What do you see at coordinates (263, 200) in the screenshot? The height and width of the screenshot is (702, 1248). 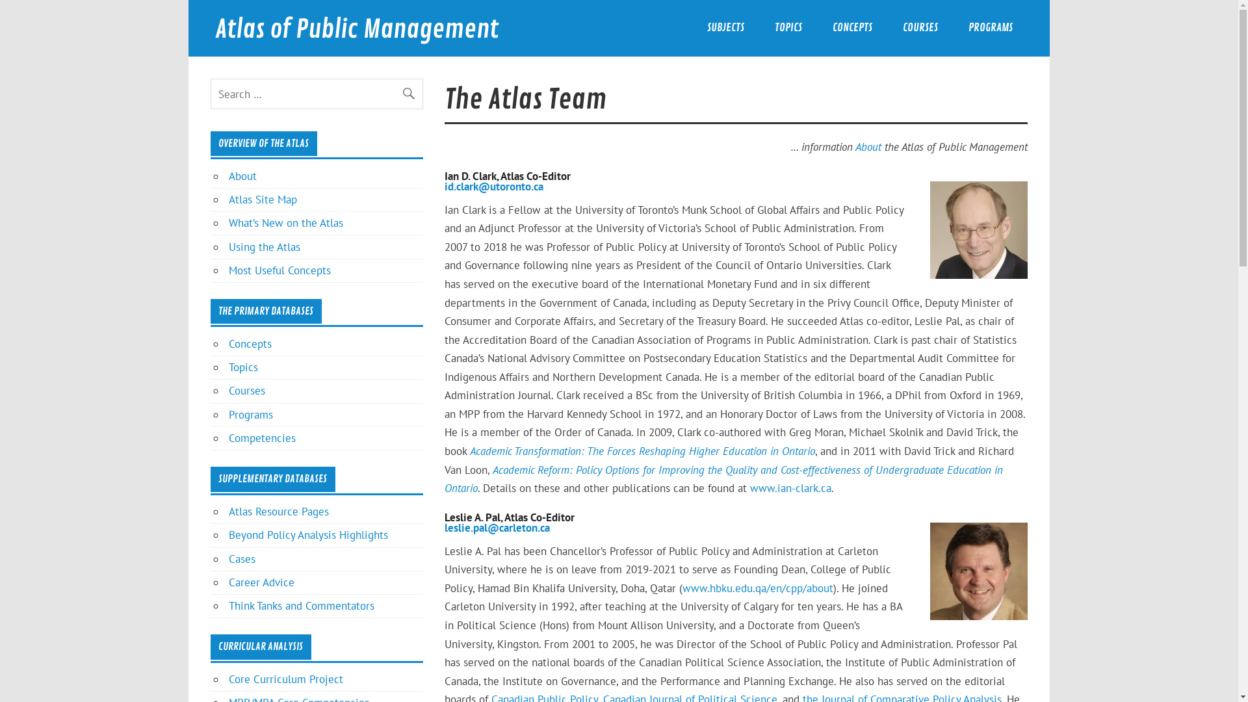 I see `Atlas Site Map` at bounding box center [263, 200].